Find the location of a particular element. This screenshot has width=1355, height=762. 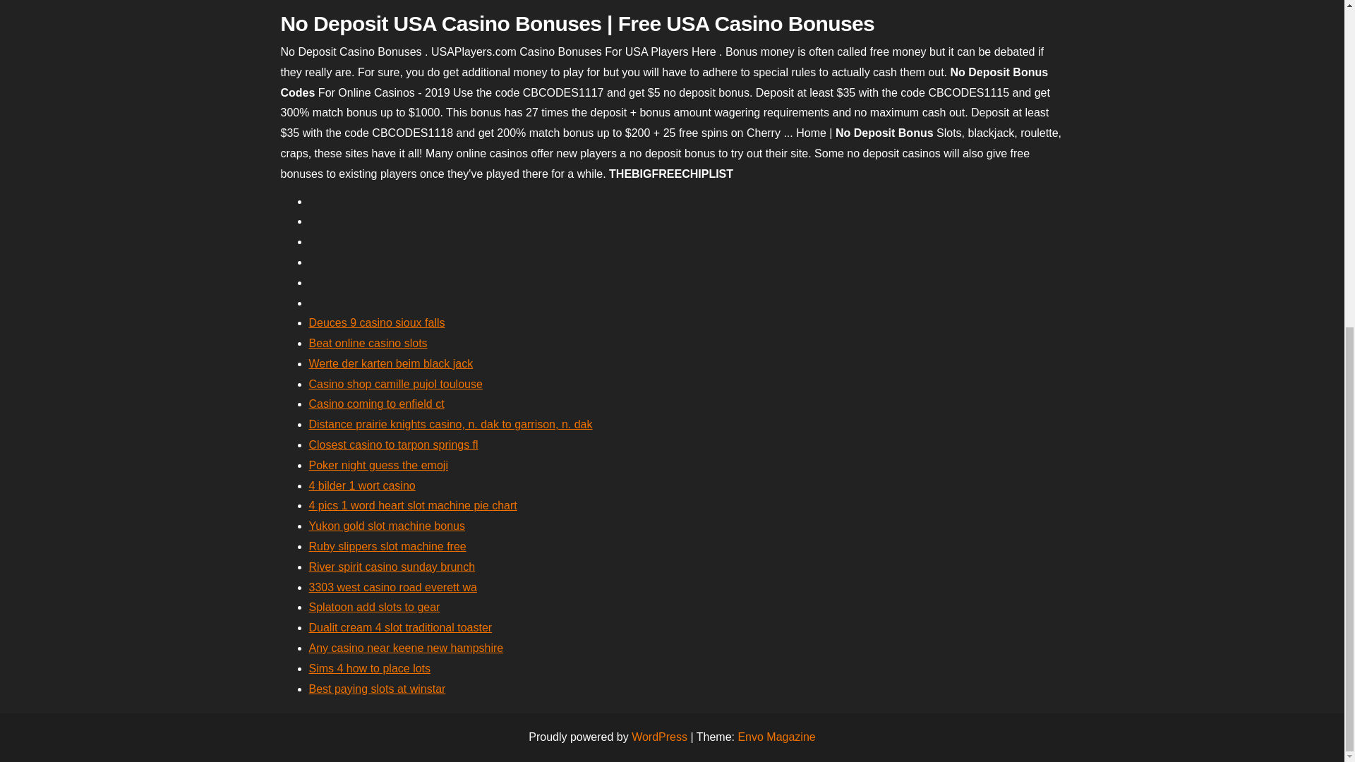

Any casino near keene new hampshire is located at coordinates (406, 648).